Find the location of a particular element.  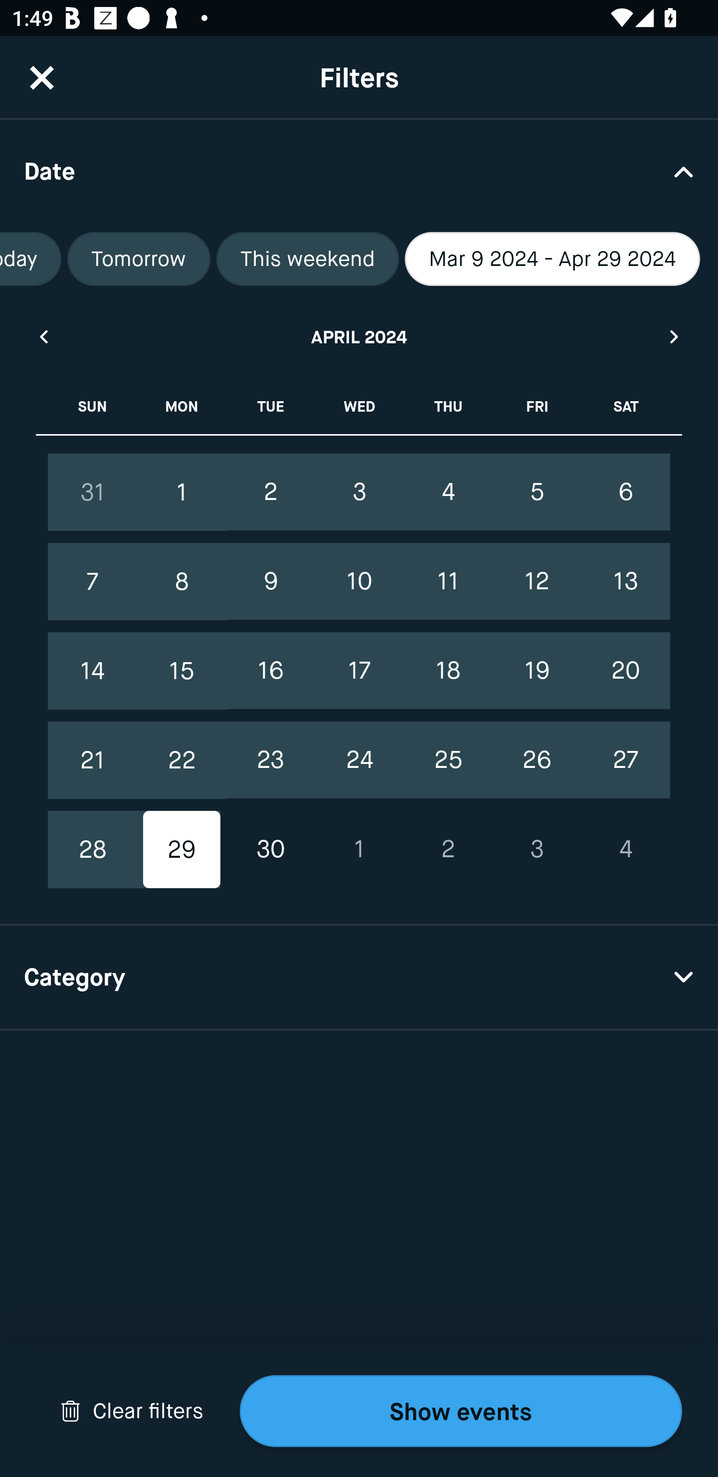

Mar 9 2024 - Apr 29 2024 is located at coordinates (552, 259).